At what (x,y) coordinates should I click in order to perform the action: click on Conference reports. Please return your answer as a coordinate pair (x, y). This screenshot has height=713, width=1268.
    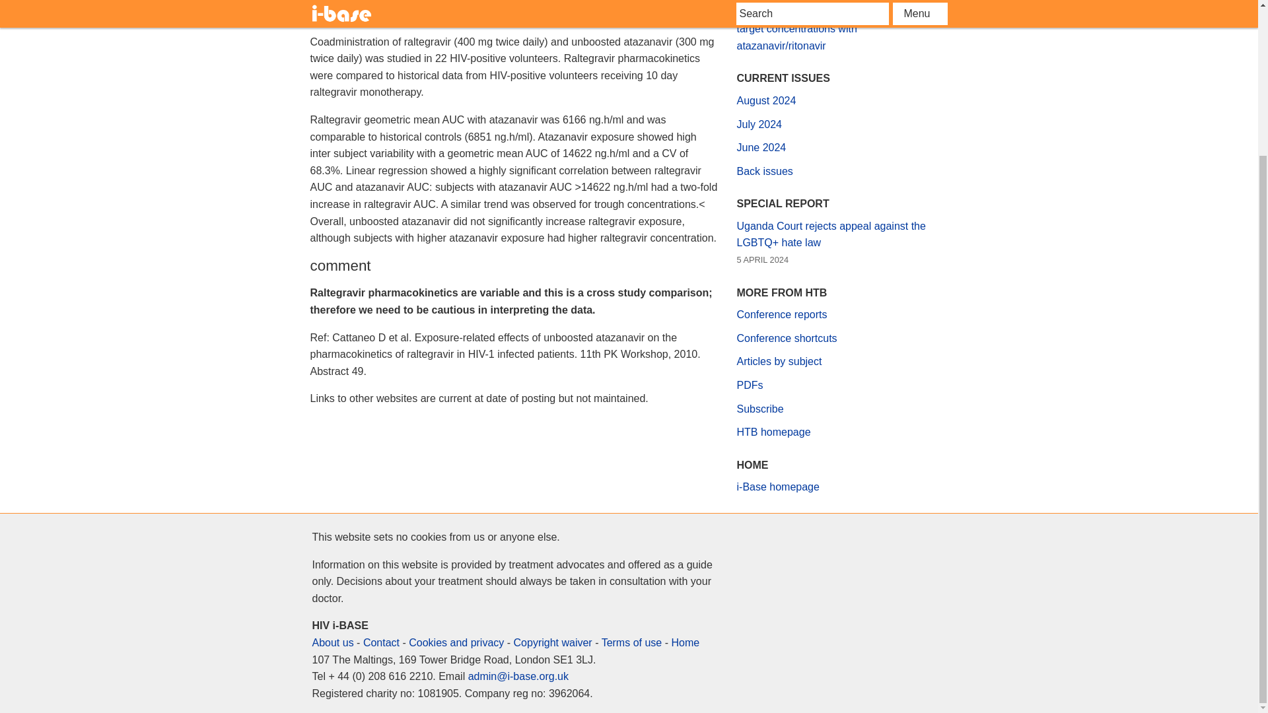
    Looking at the image, I should click on (782, 314).